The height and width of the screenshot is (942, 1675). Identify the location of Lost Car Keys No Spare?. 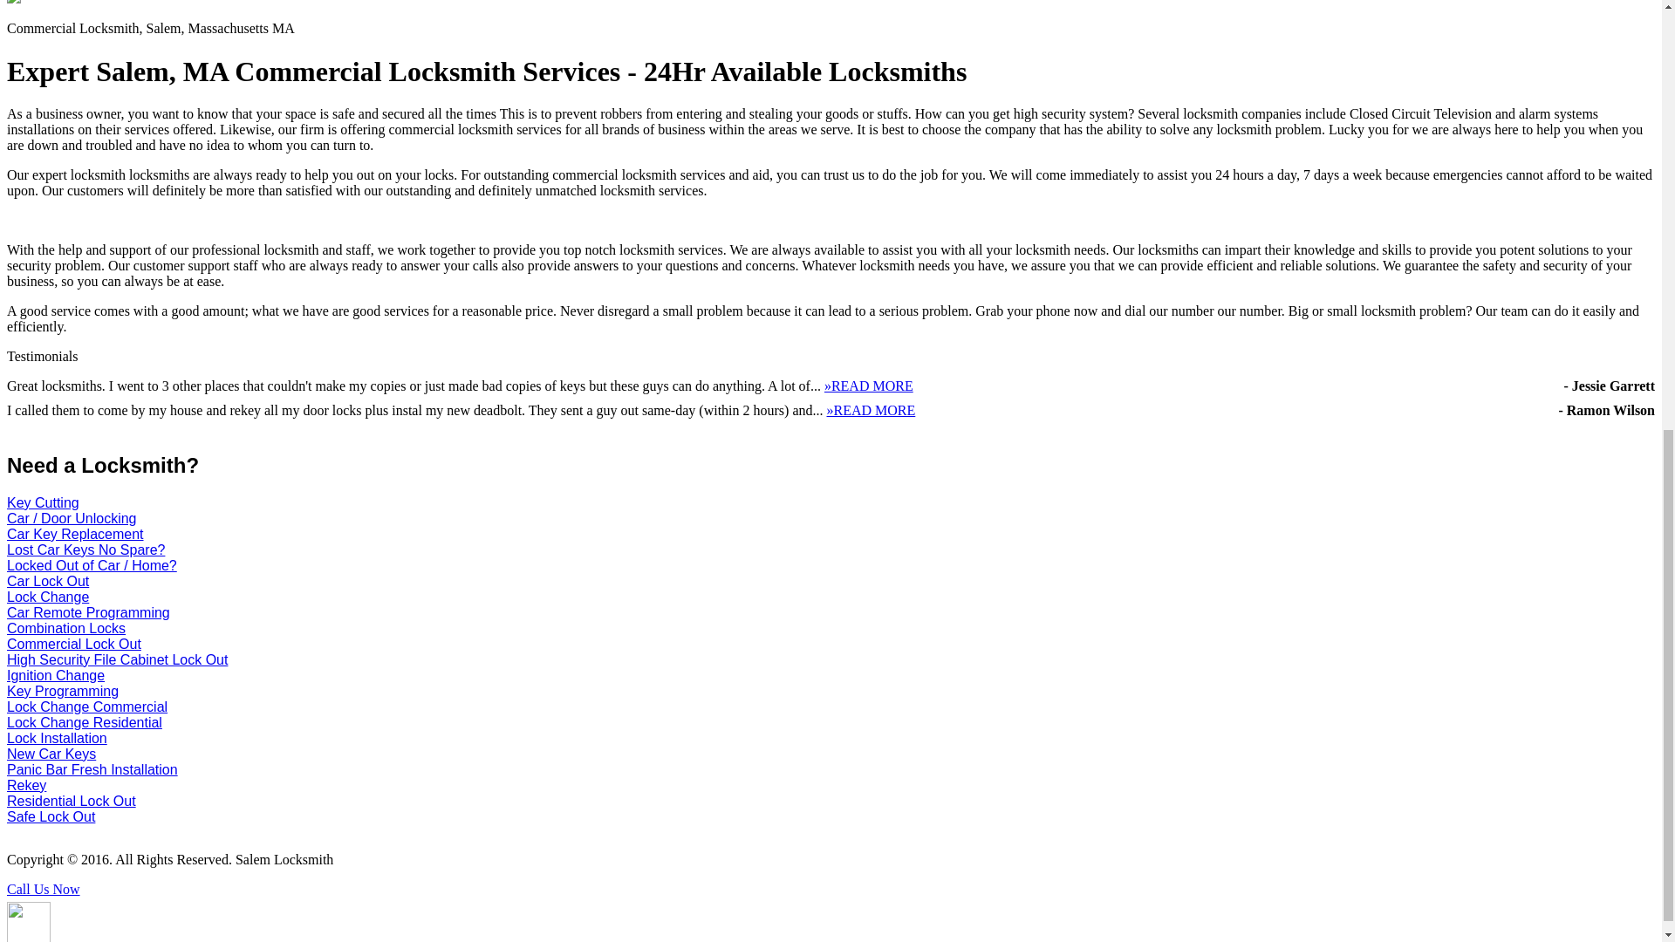
(85, 549).